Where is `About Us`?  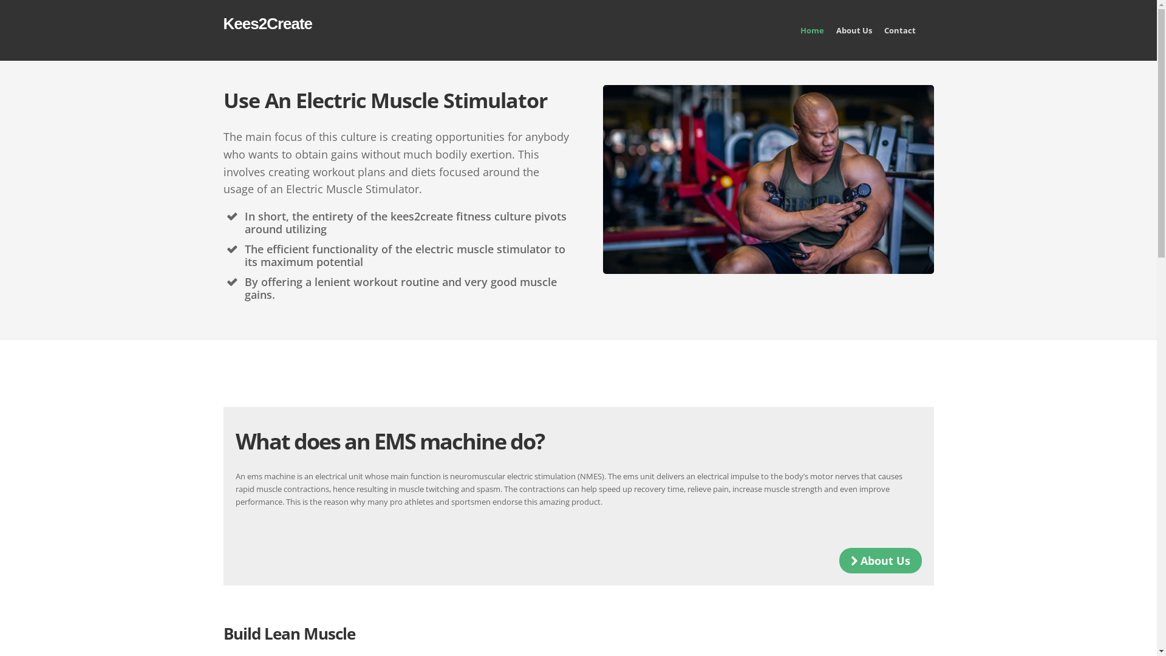 About Us is located at coordinates (848, 36).